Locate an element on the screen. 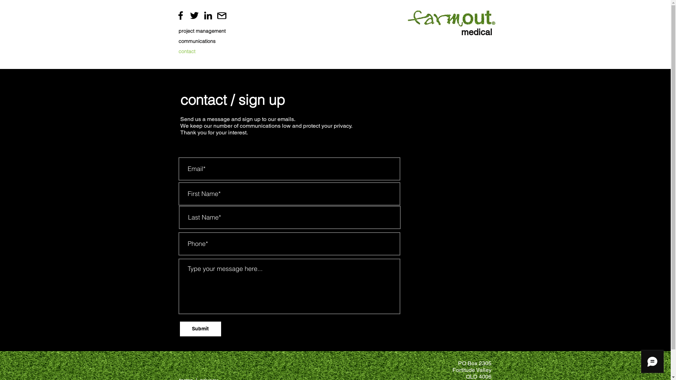 The width and height of the screenshot is (676, 380). project management is located at coordinates (204, 31).